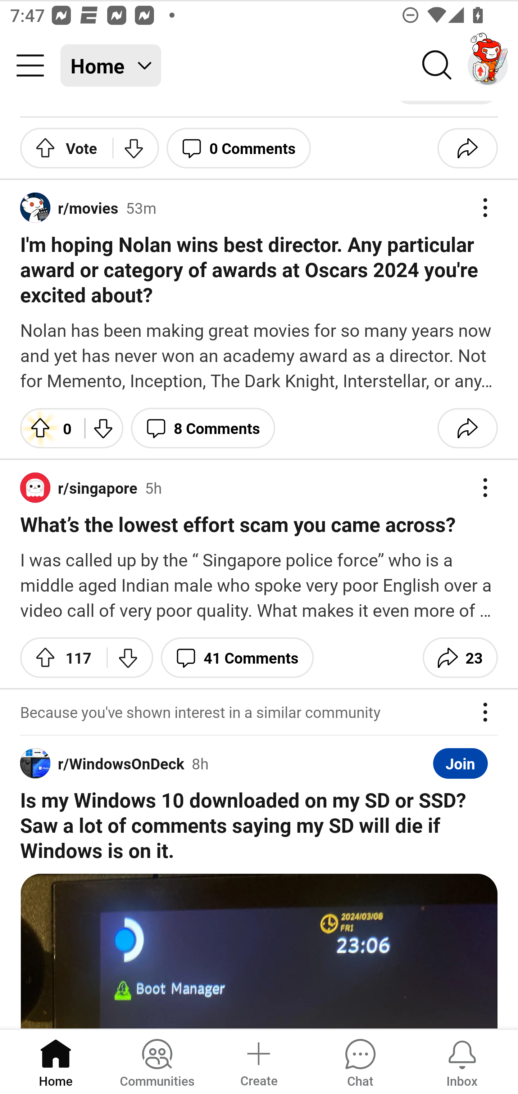 The width and height of the screenshot is (518, 1094). I want to click on Communities, so click(157, 1061).